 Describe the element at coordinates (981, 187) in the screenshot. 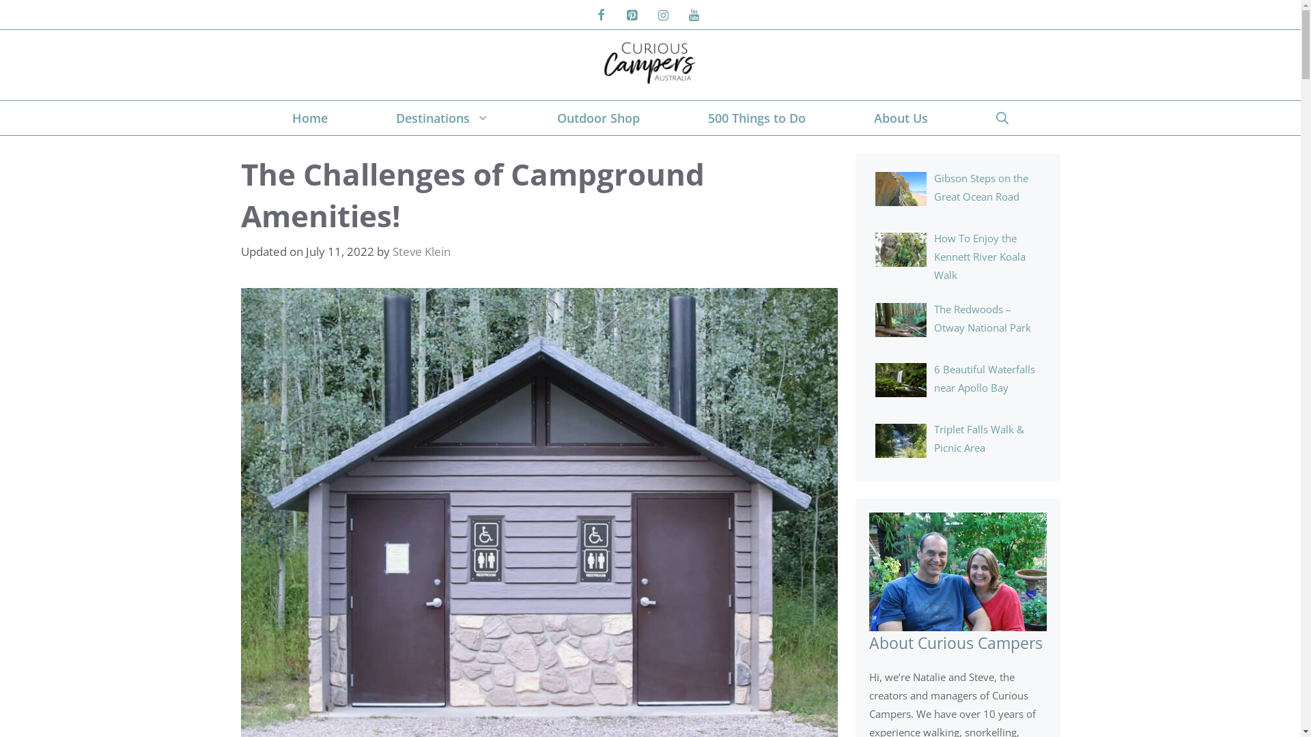

I see `Gibson Steps on the Great Ocean Road` at that location.